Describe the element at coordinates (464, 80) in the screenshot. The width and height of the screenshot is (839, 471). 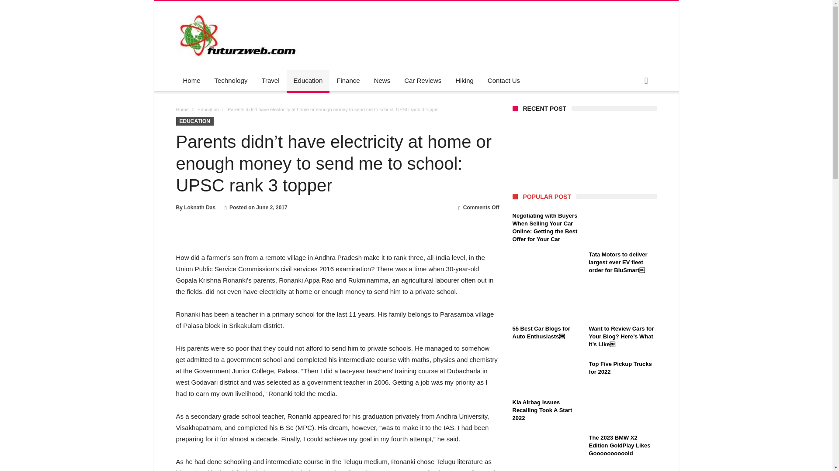
I see `Hiking` at that location.